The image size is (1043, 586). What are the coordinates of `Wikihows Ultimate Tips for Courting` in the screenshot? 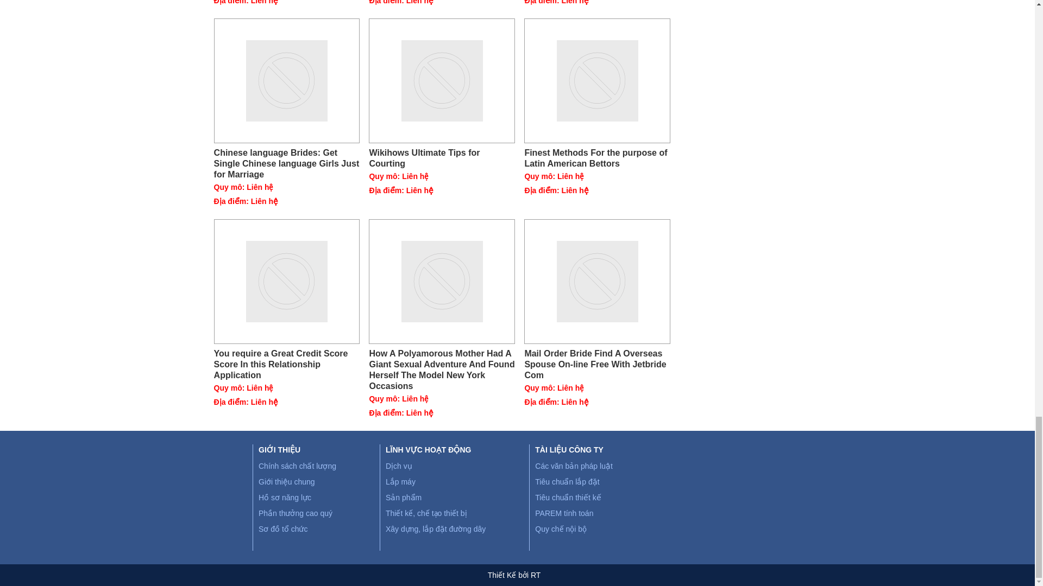 It's located at (442, 80).